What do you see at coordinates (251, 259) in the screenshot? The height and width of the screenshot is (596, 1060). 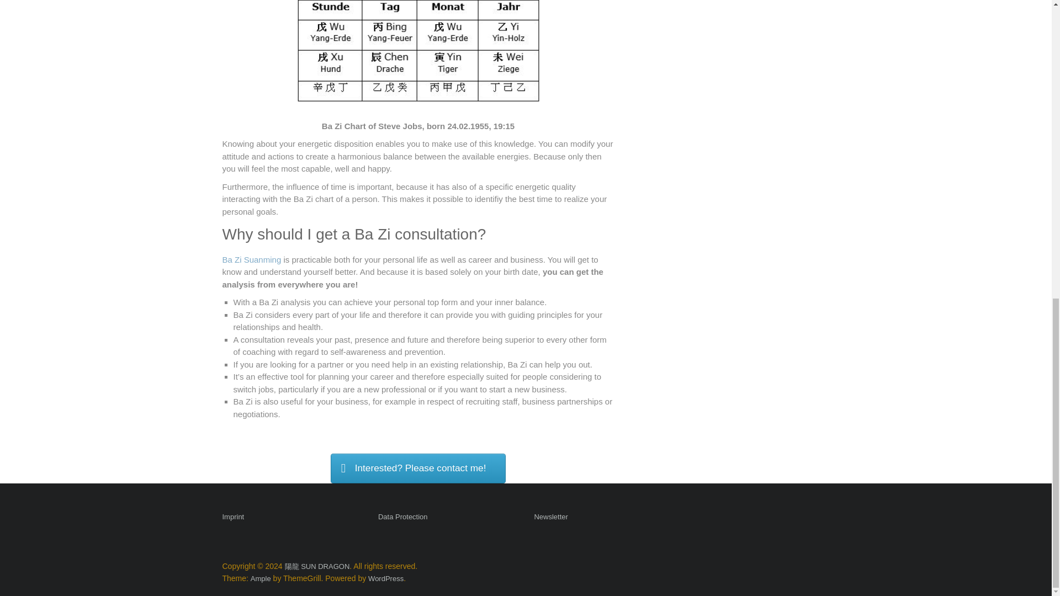 I see `Ba Zi Suanming` at bounding box center [251, 259].